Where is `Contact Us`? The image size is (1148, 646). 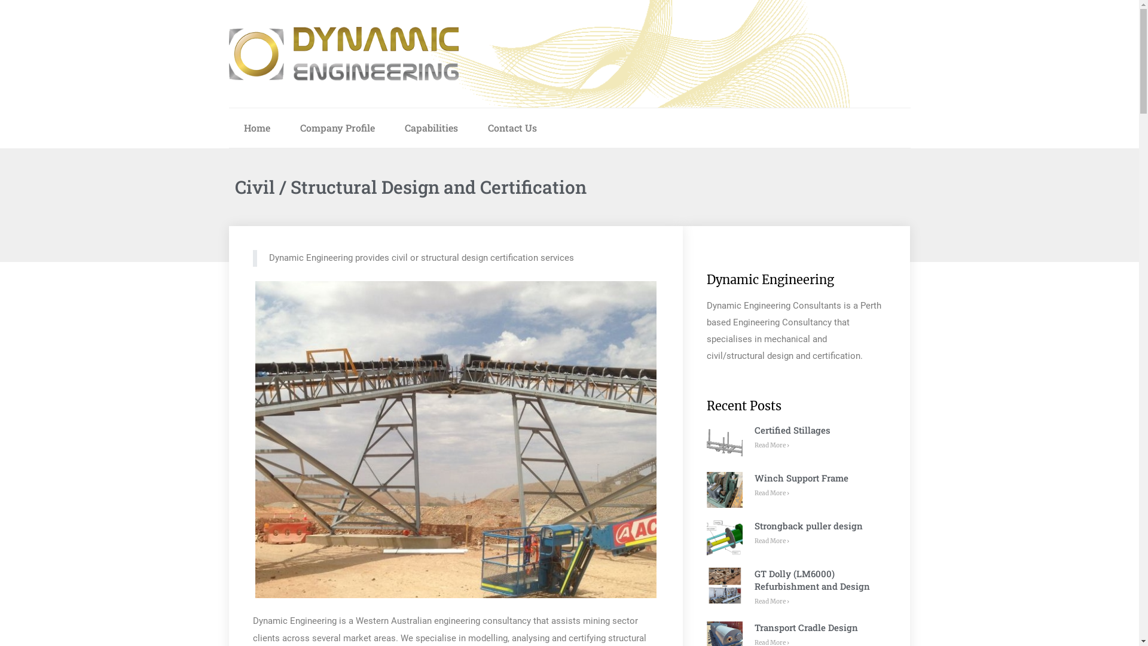
Contact Us is located at coordinates (512, 128).